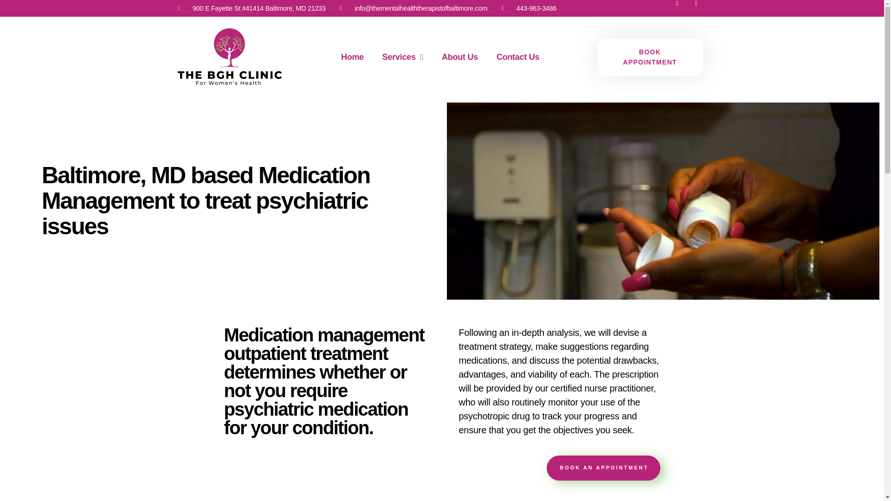  What do you see at coordinates (518, 57) in the screenshot?
I see `Contact Us` at bounding box center [518, 57].